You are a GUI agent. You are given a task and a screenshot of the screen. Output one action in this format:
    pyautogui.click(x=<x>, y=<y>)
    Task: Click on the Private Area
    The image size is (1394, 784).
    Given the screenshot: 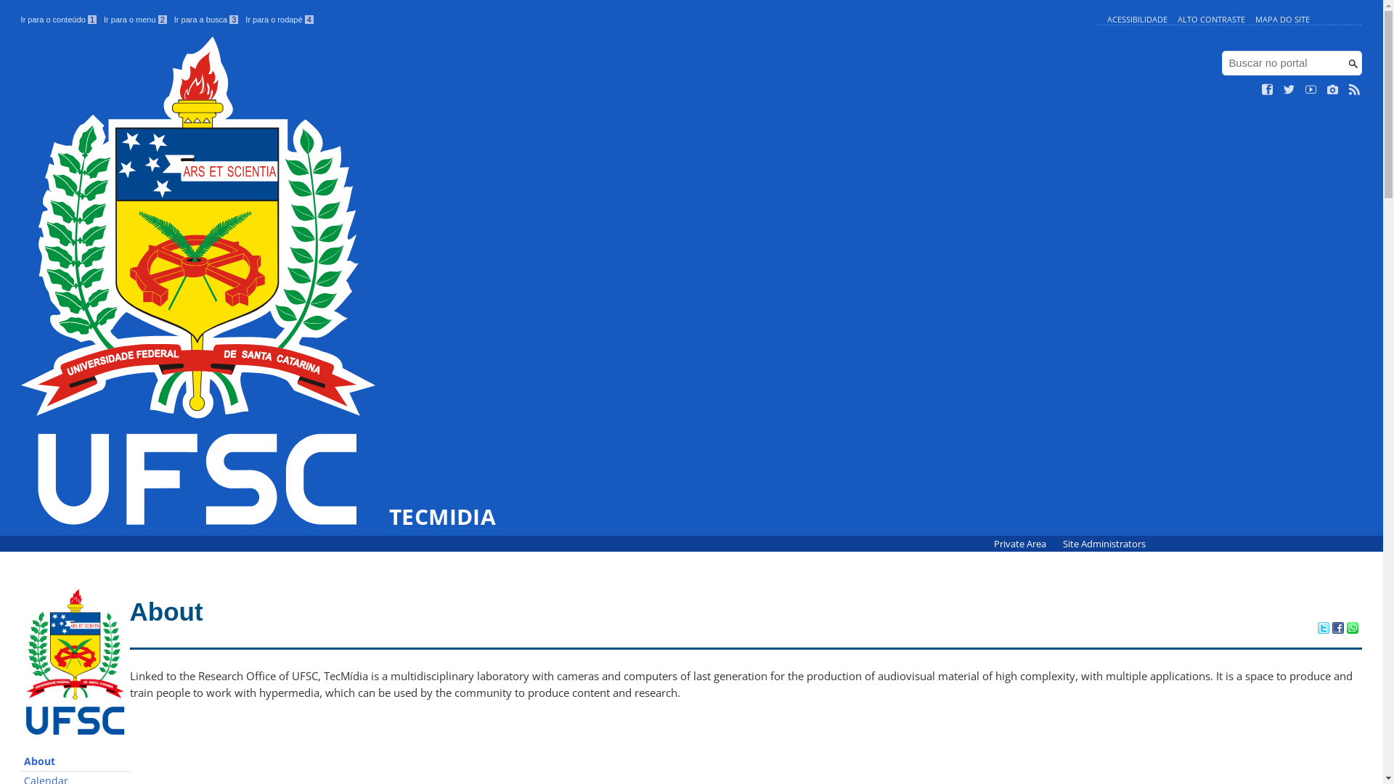 What is the action you would take?
    pyautogui.click(x=1021, y=544)
    